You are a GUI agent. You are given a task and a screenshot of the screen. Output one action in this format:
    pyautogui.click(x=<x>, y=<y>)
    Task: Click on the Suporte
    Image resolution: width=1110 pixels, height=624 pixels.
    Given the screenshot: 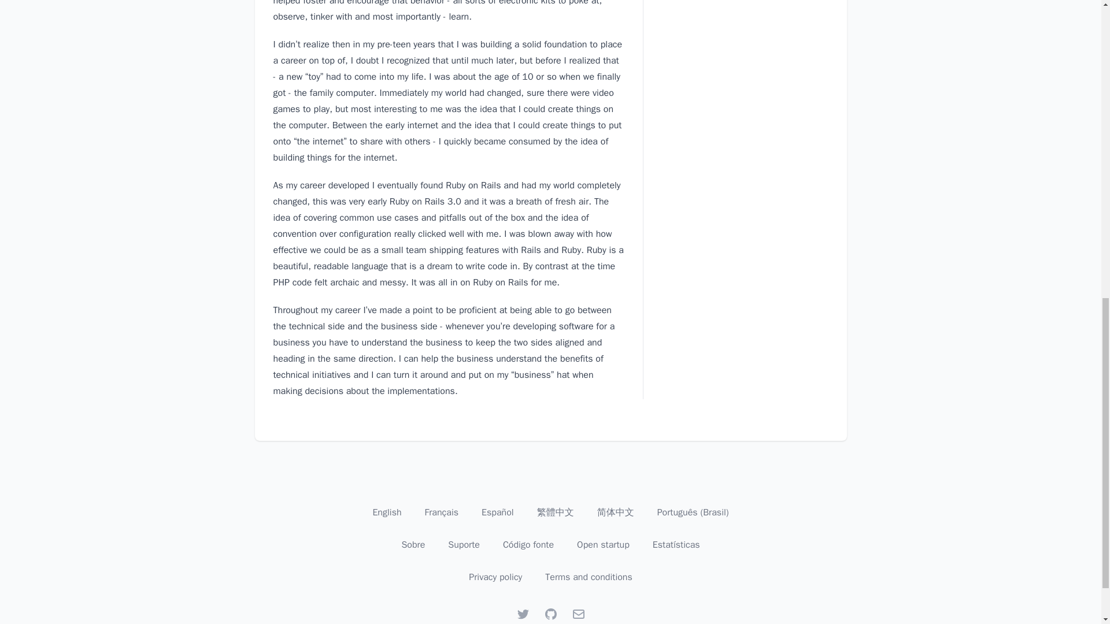 What is the action you would take?
    pyautogui.click(x=464, y=544)
    